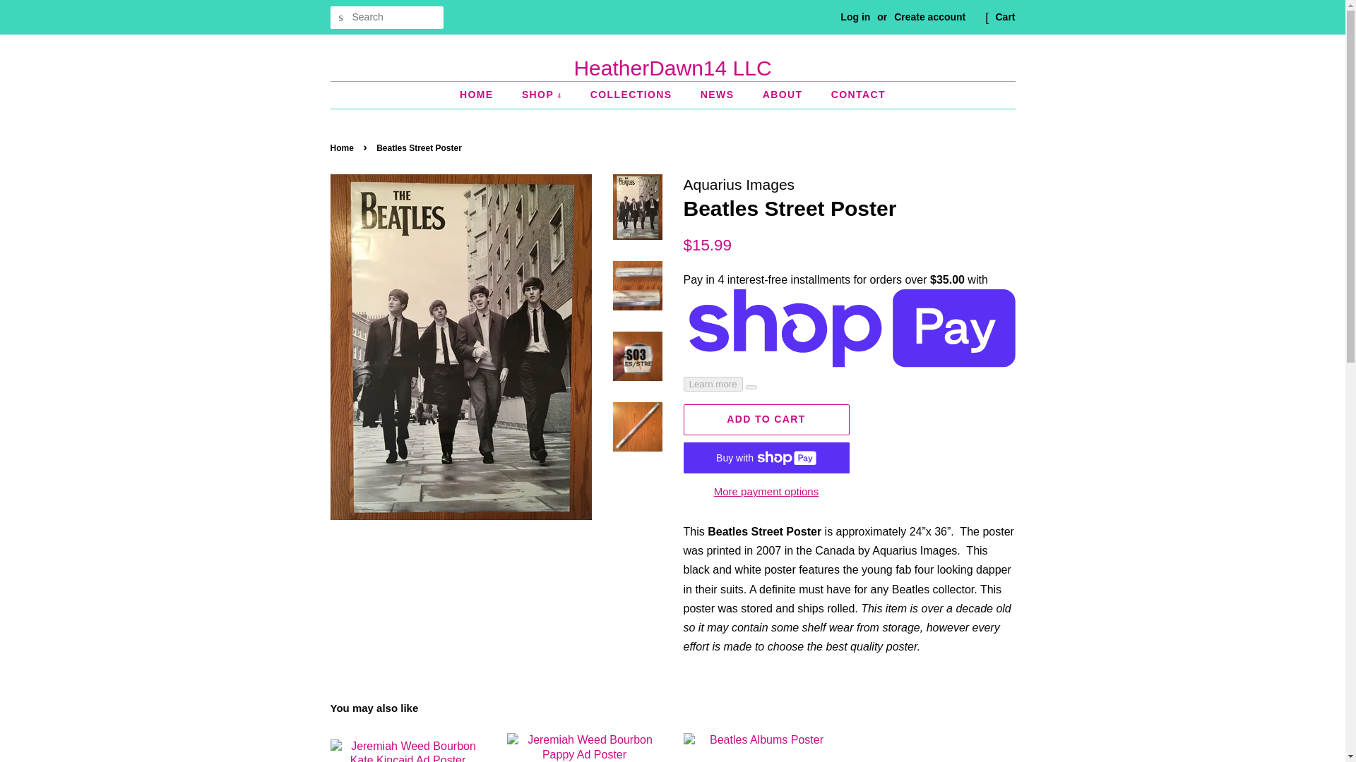  I want to click on NEWS, so click(719, 95).